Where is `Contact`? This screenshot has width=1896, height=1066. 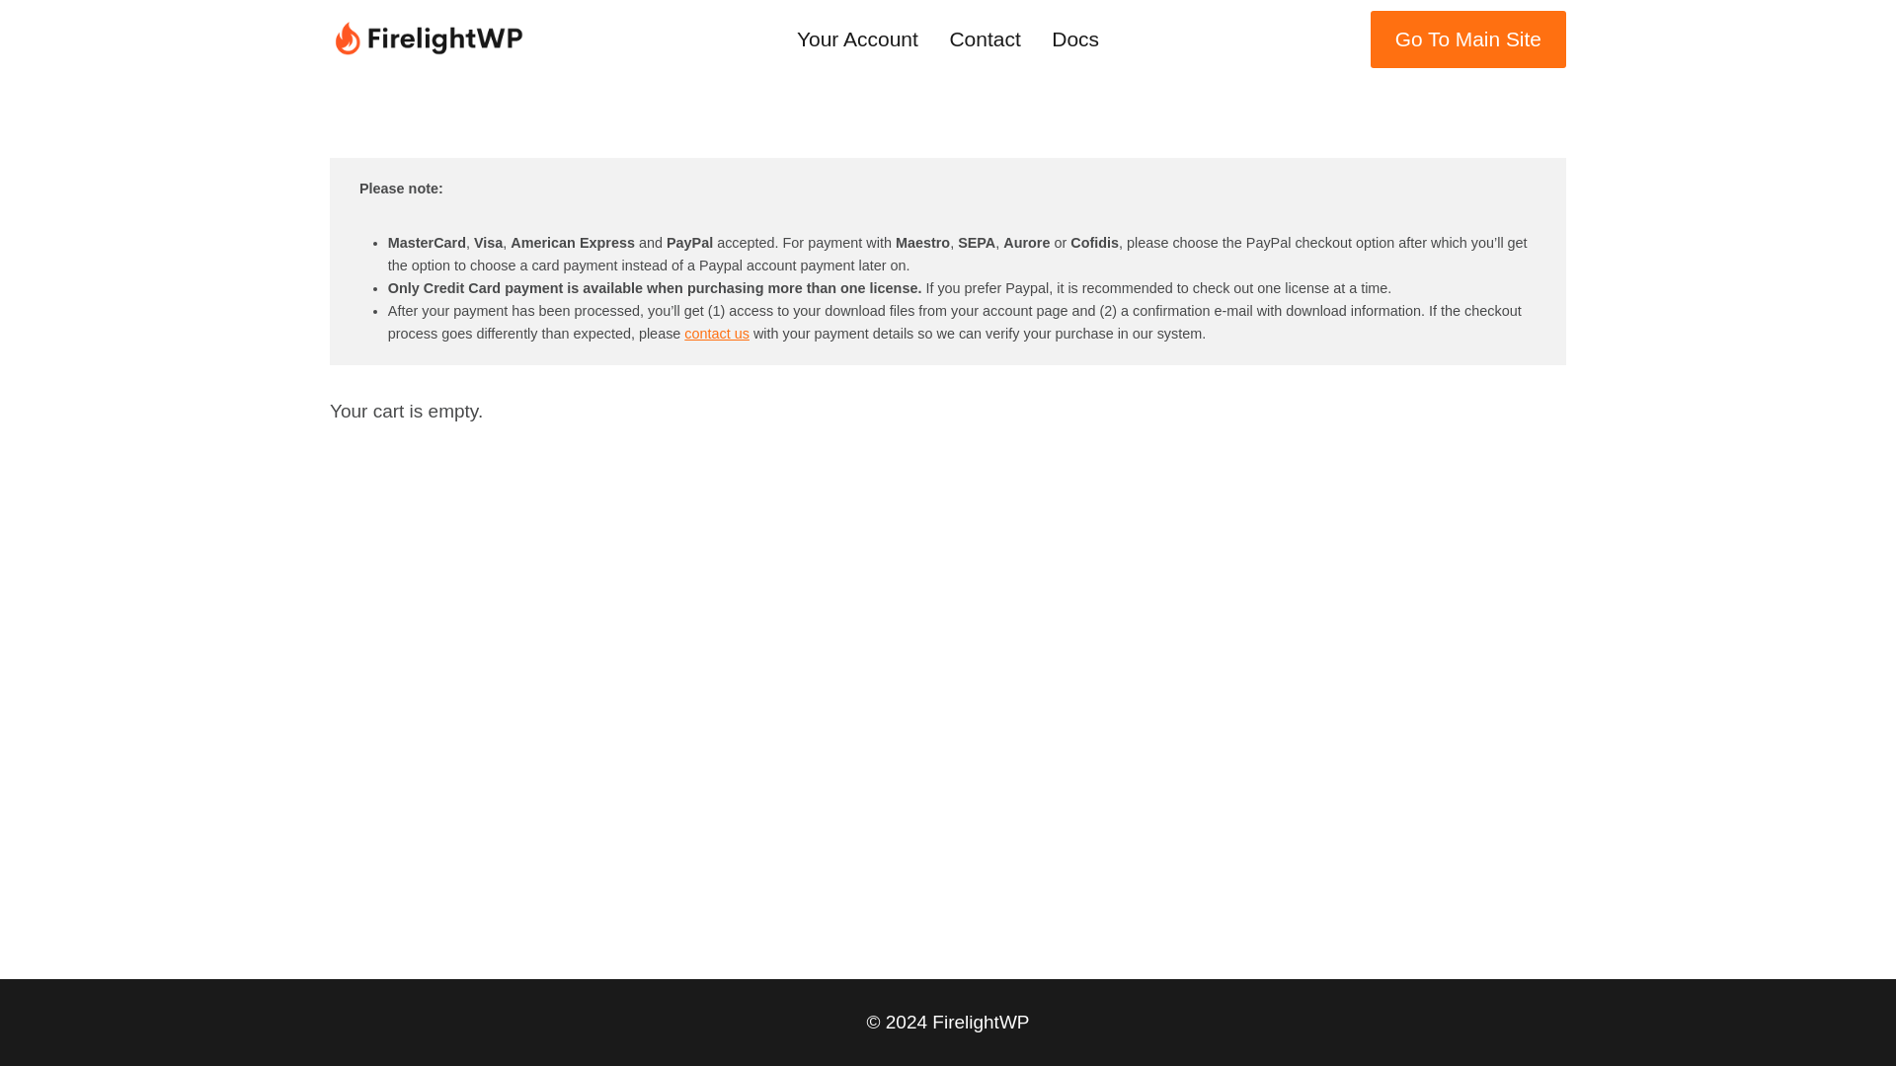
Contact is located at coordinates (986, 39).